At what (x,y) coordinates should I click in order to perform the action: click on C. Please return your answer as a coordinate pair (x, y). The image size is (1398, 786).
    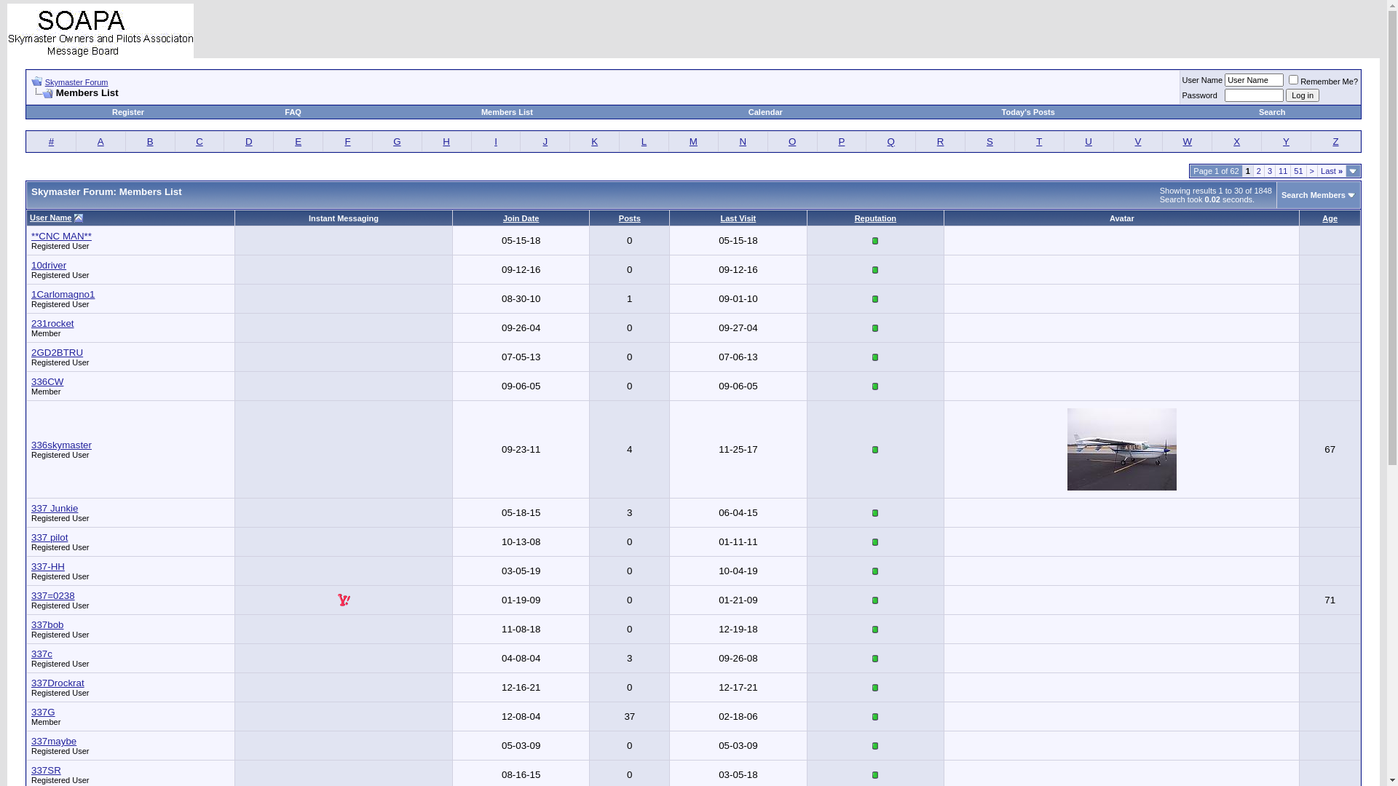
    Looking at the image, I should click on (200, 141).